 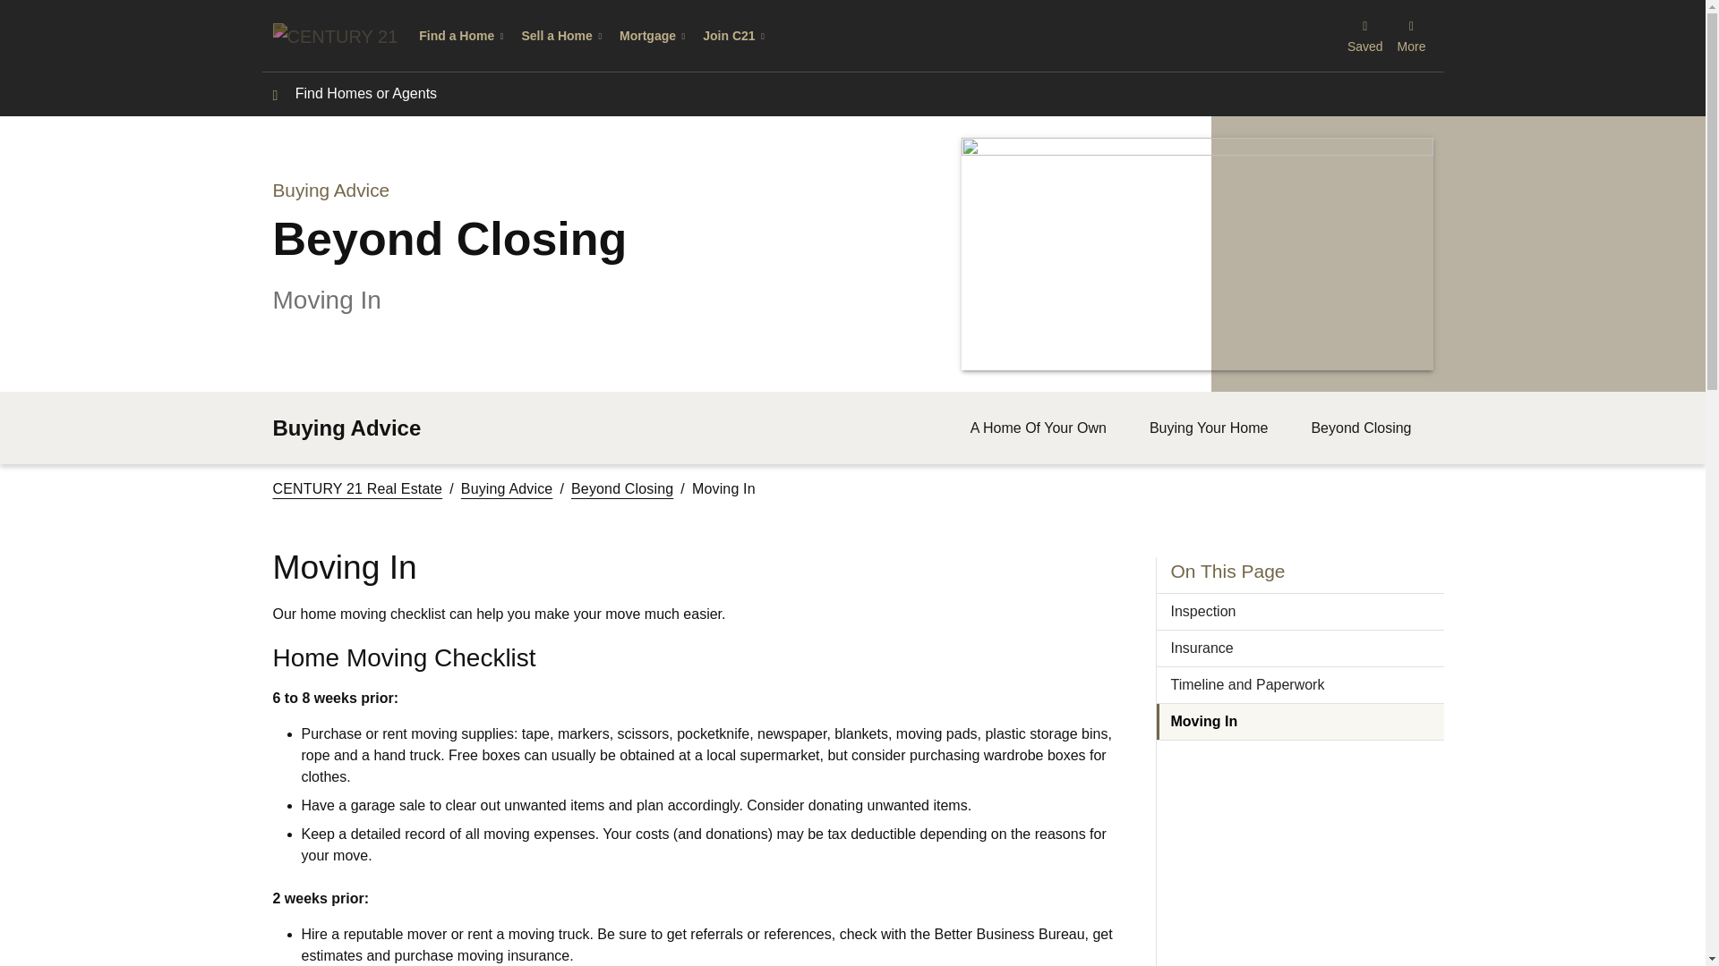 What do you see at coordinates (463, 36) in the screenshot?
I see `Find a Home` at bounding box center [463, 36].